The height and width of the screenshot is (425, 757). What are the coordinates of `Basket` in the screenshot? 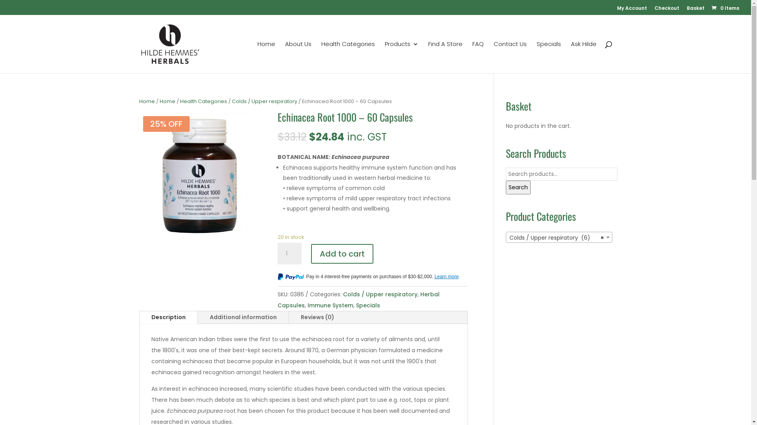 It's located at (695, 10).